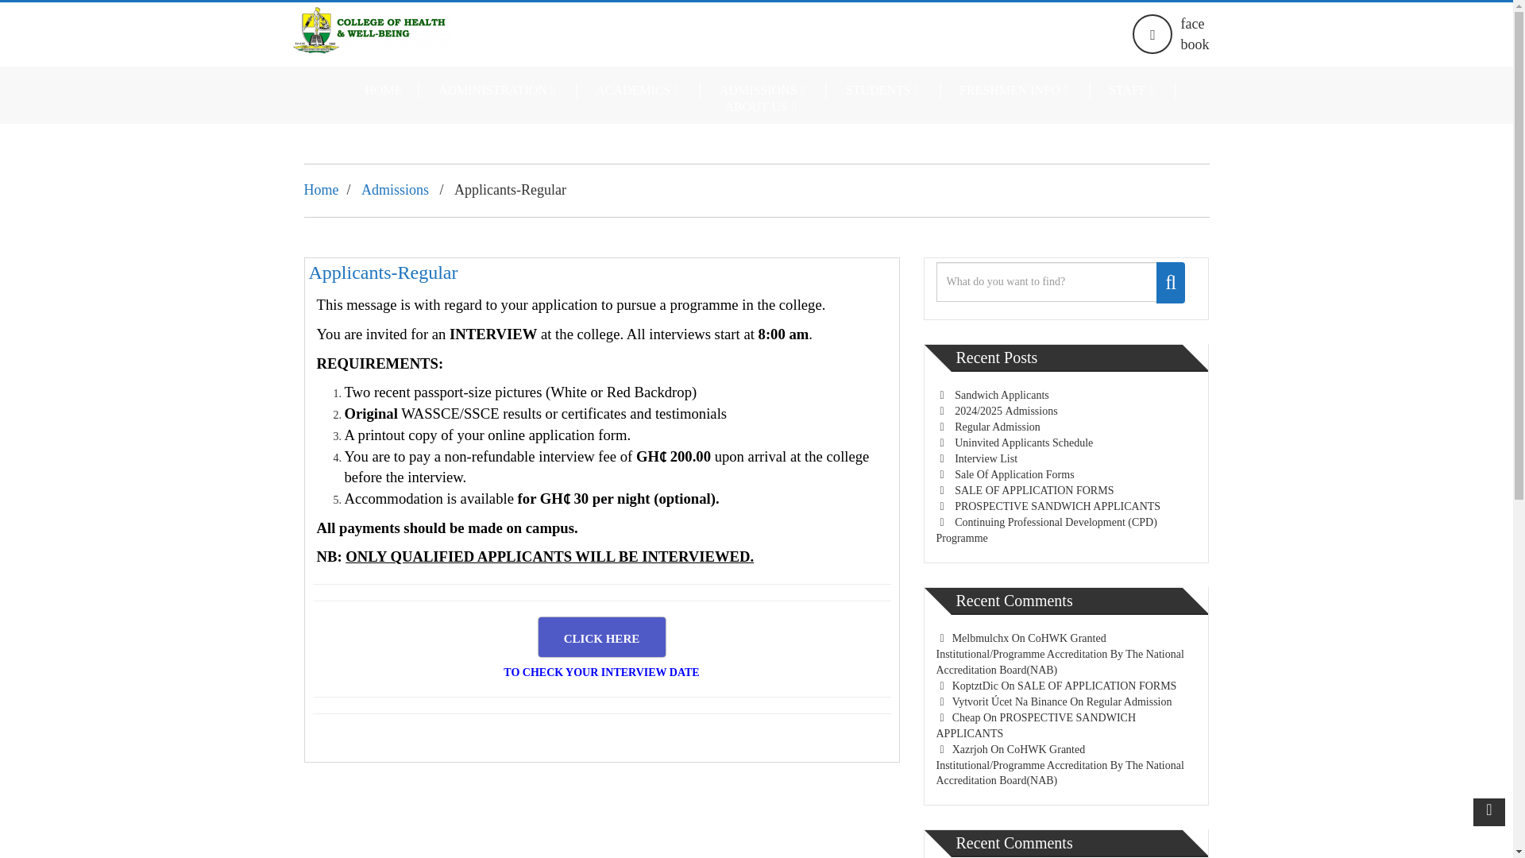  What do you see at coordinates (639, 91) in the screenshot?
I see `ACADEMICS` at bounding box center [639, 91].